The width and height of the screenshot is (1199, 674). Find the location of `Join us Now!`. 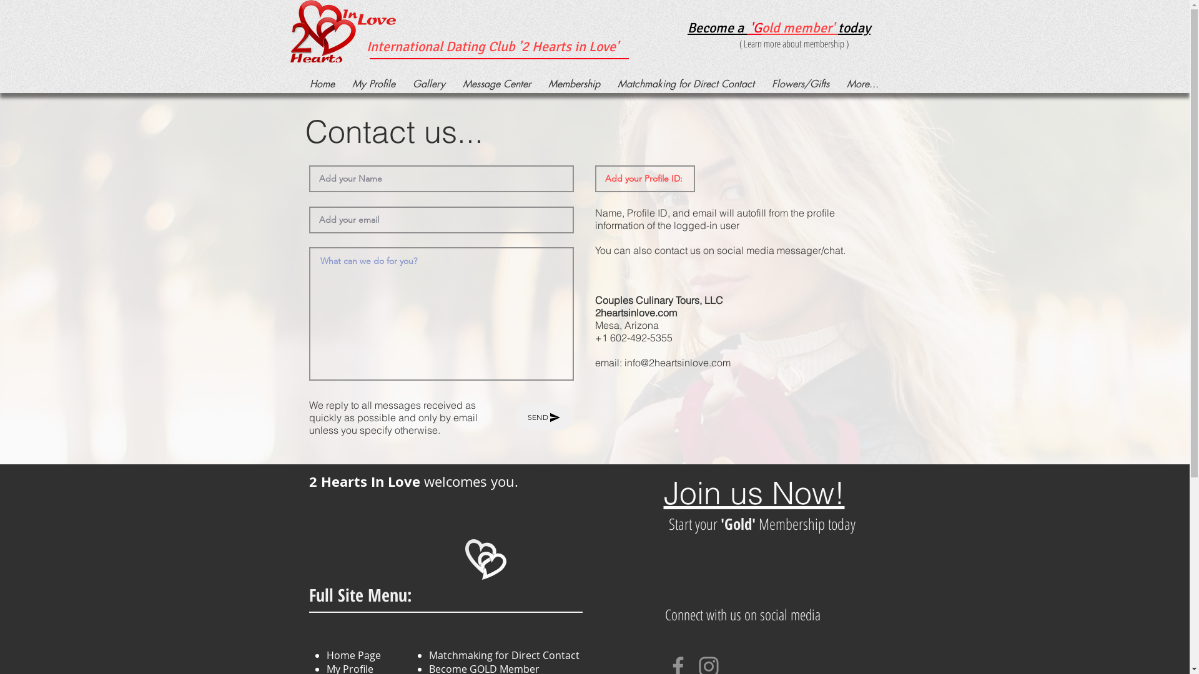

Join us Now! is located at coordinates (754, 493).